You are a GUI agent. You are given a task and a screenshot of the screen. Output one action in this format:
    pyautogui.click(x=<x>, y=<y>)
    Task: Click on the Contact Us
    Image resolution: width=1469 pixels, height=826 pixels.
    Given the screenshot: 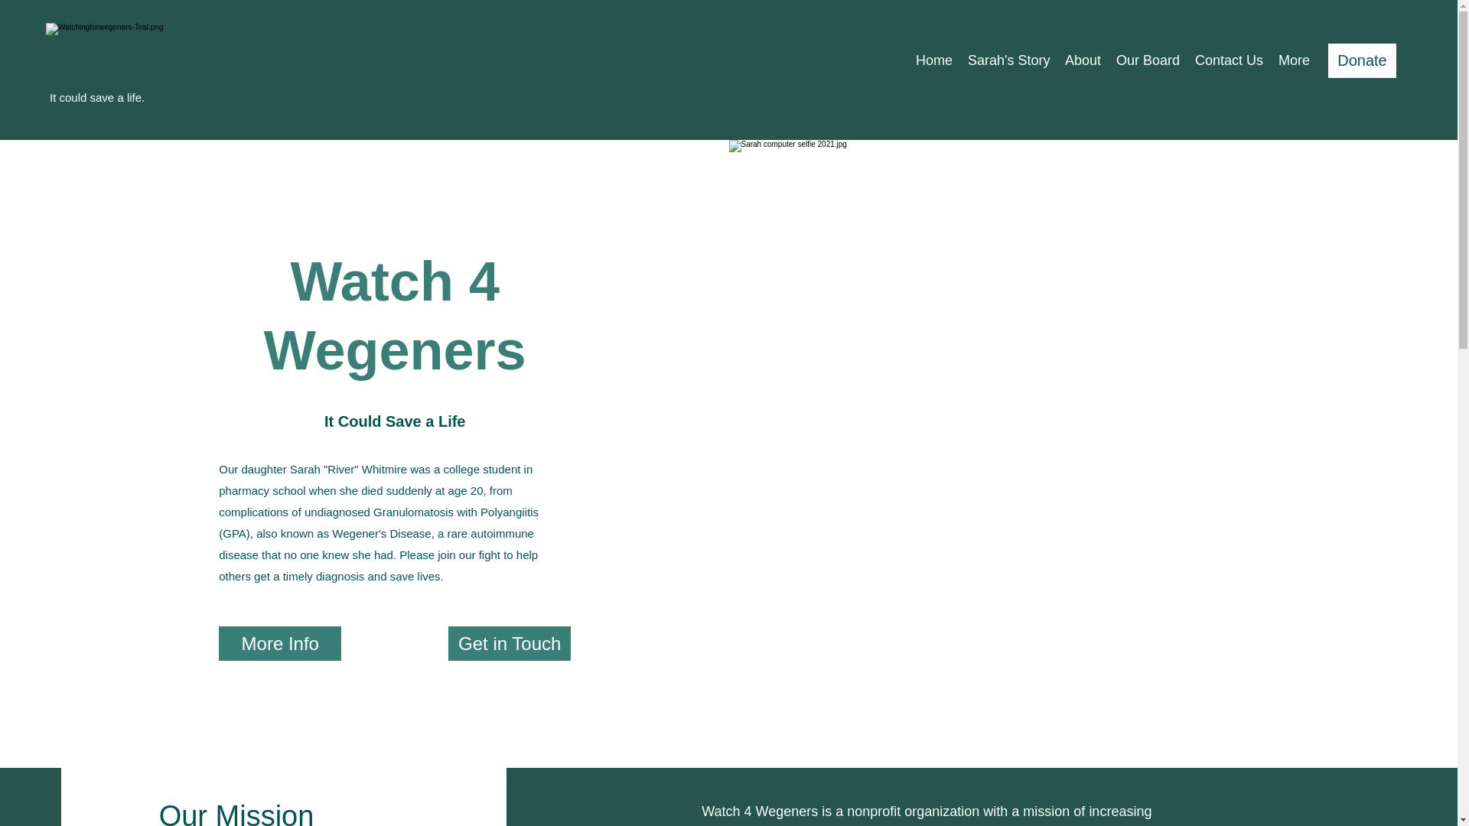 What is the action you would take?
    pyautogui.click(x=1229, y=60)
    